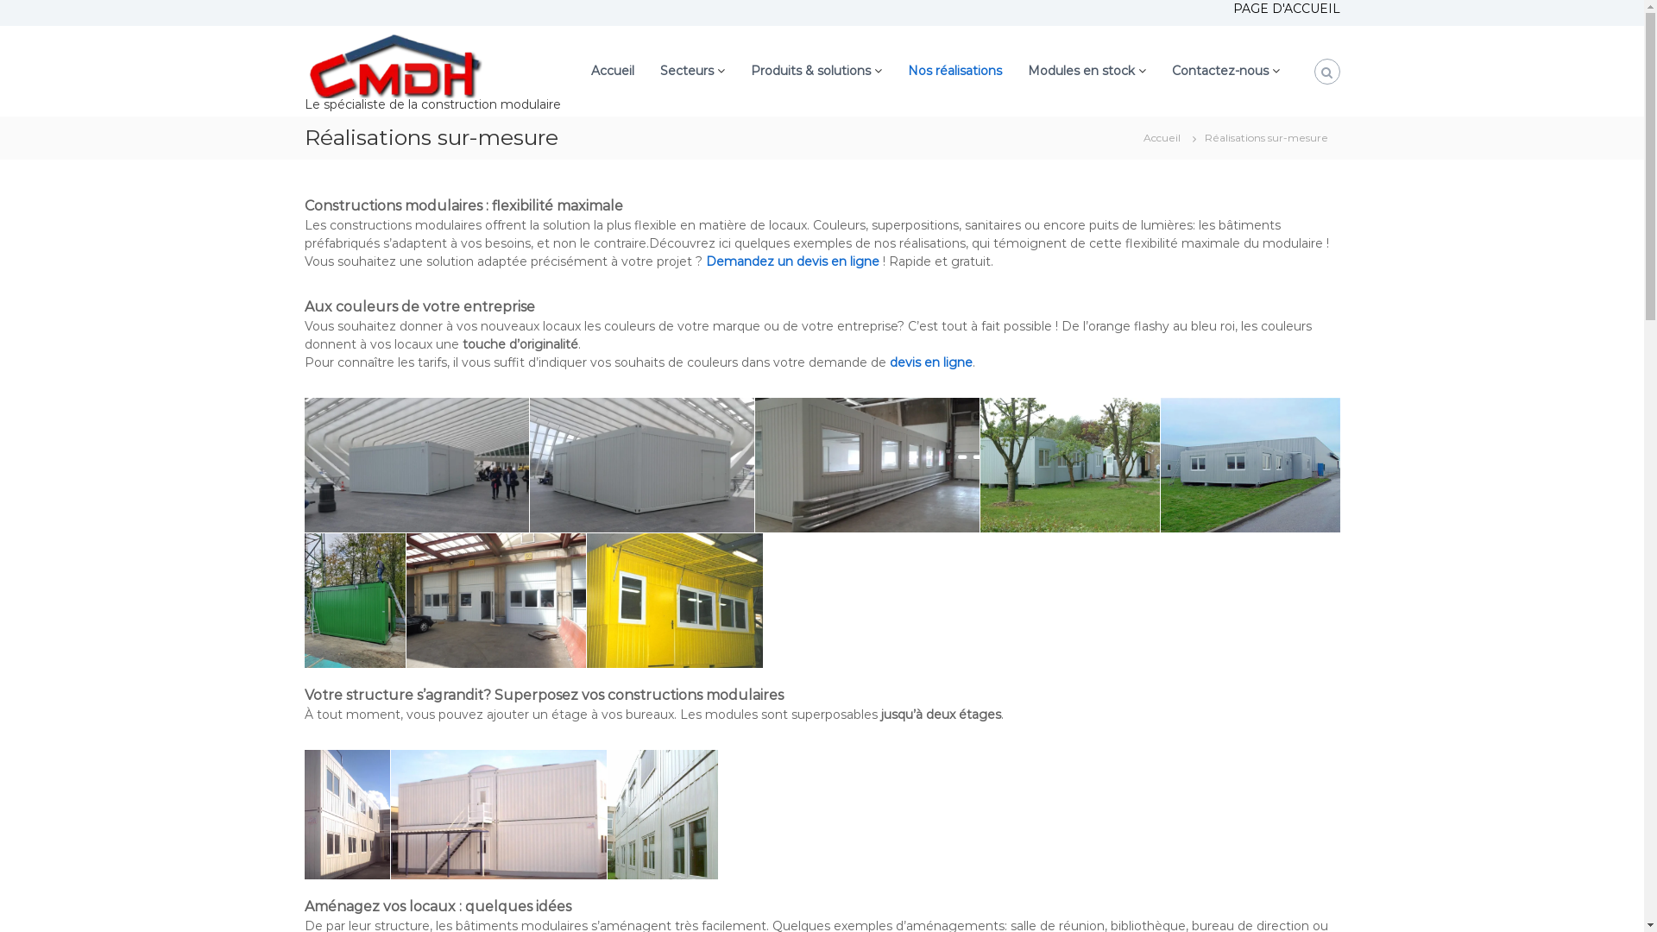 The width and height of the screenshot is (1657, 932). I want to click on Accueil, so click(612, 71).